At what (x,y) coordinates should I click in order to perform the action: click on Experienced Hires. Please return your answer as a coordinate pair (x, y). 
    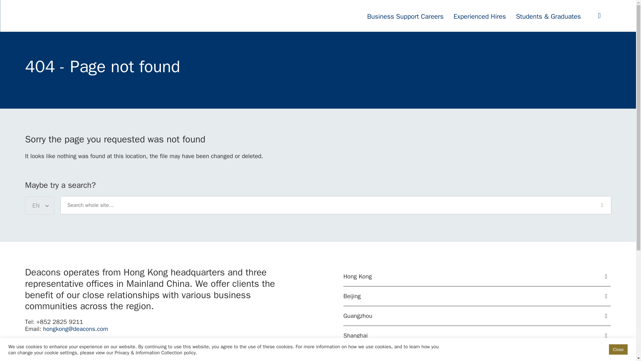
    Looking at the image, I should click on (480, 17).